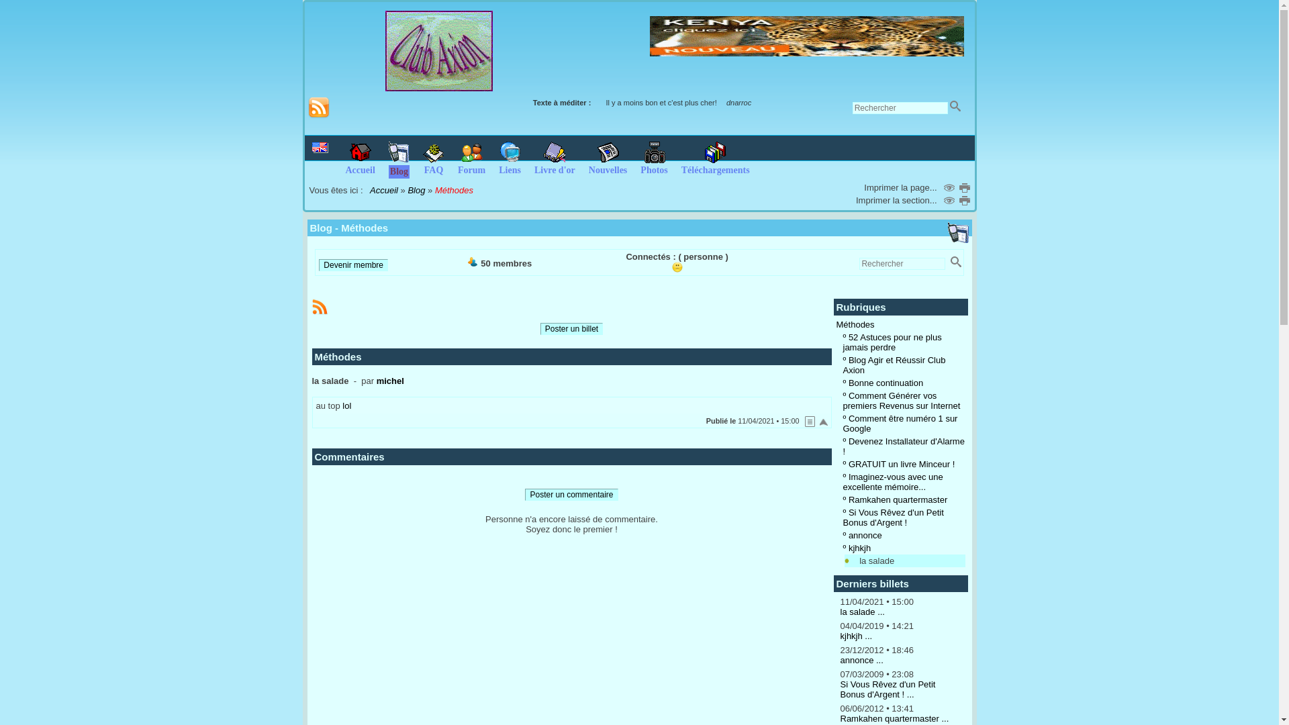 This screenshot has height=725, width=1289. I want to click on annonce, so click(865, 536).